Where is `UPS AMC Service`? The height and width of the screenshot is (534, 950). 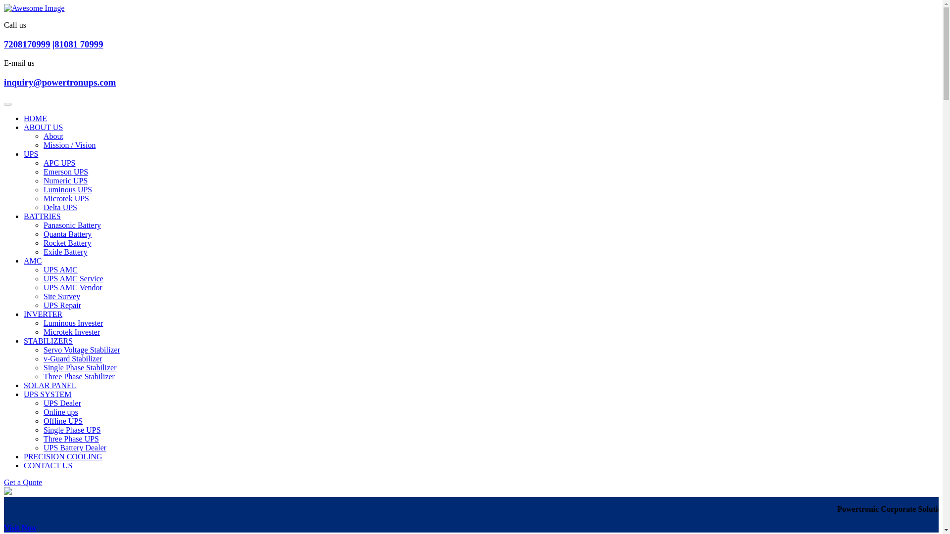 UPS AMC Service is located at coordinates (73, 279).